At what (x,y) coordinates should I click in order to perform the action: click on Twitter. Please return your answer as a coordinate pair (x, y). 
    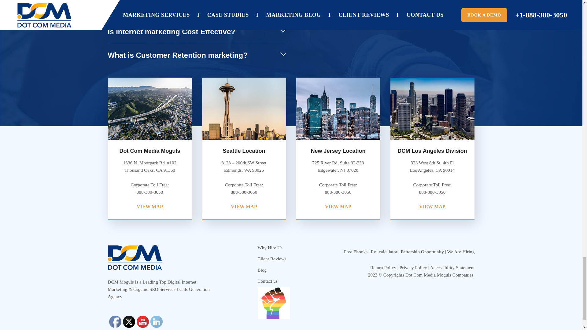
    Looking at the image, I should click on (129, 321).